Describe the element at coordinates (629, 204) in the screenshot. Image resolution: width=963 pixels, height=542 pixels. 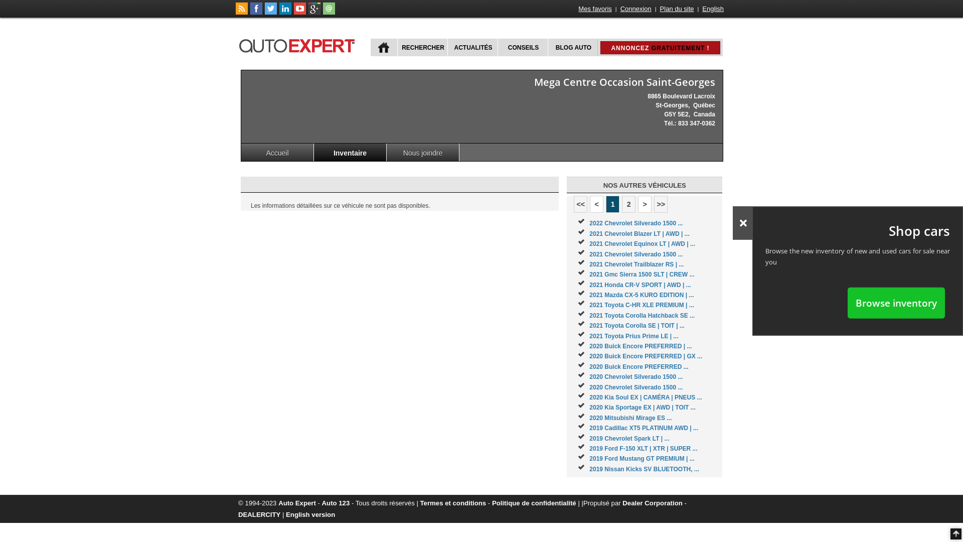
I see `2` at that location.